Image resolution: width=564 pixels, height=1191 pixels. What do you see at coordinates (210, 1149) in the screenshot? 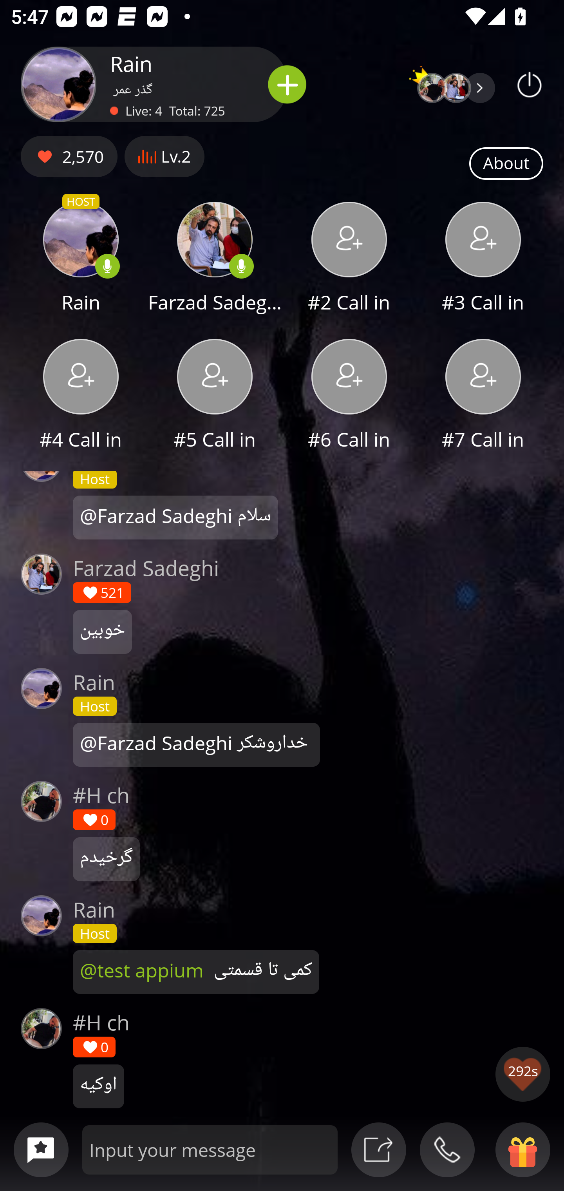
I see `Input your message` at bounding box center [210, 1149].